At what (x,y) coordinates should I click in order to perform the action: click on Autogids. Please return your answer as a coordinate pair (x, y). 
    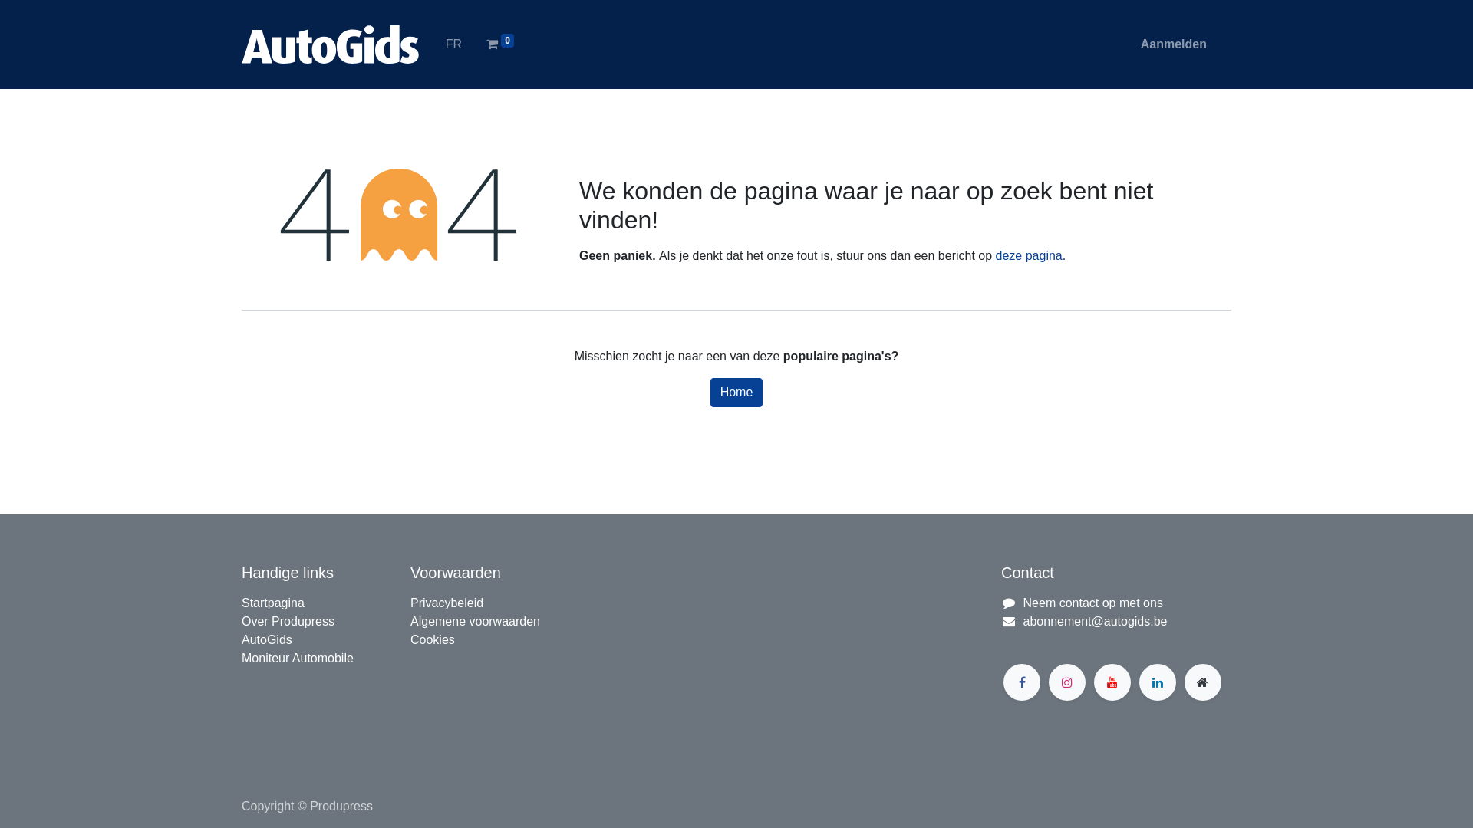
    Looking at the image, I should click on (331, 44).